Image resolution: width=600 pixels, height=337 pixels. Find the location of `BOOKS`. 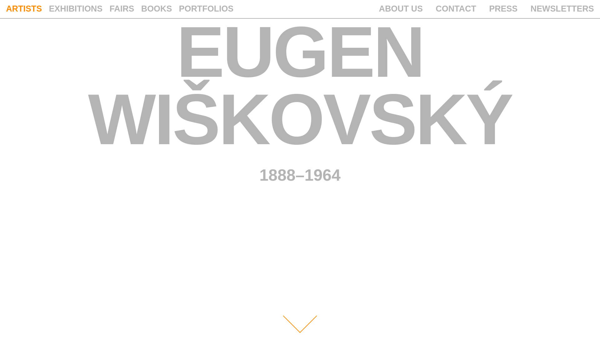

BOOKS is located at coordinates (157, 9).